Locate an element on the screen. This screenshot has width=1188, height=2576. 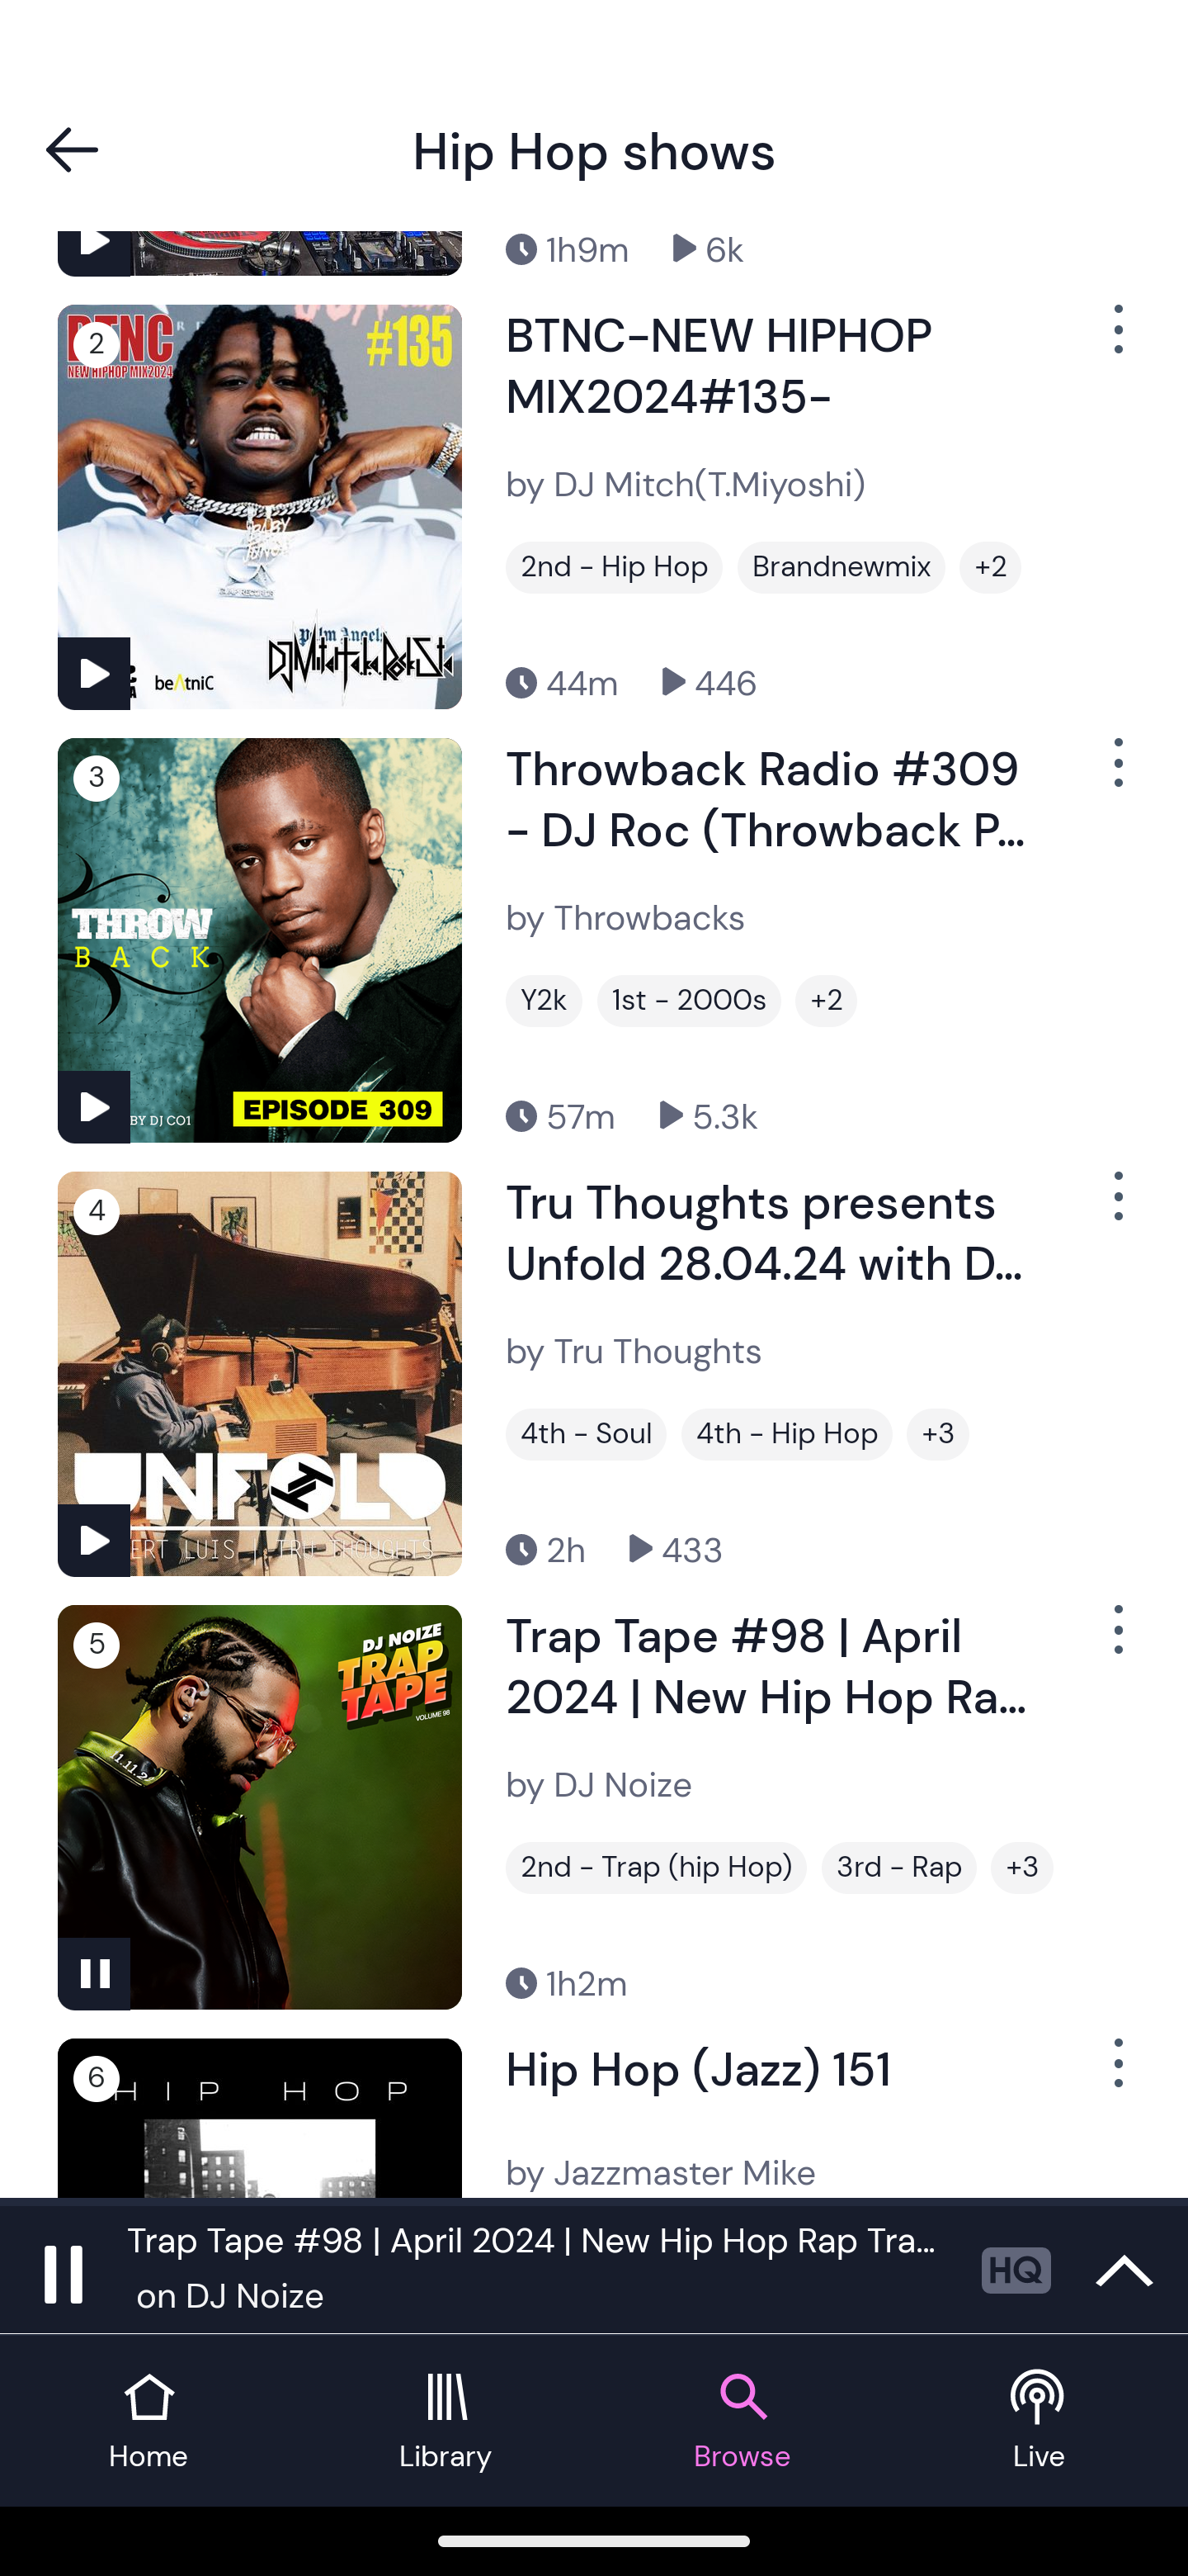
2nd - Trap (hip Hop) is located at coordinates (656, 1868).